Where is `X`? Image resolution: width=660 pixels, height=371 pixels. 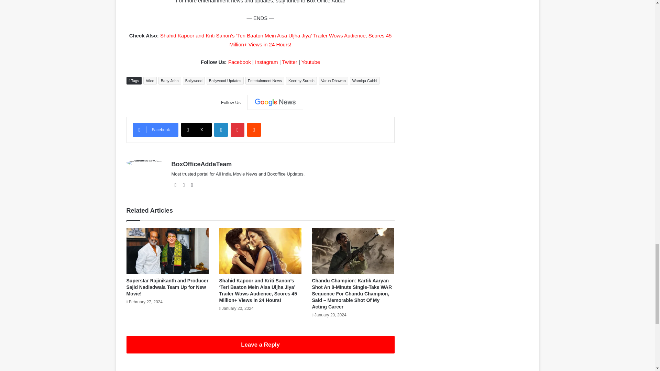
X is located at coordinates (196, 130).